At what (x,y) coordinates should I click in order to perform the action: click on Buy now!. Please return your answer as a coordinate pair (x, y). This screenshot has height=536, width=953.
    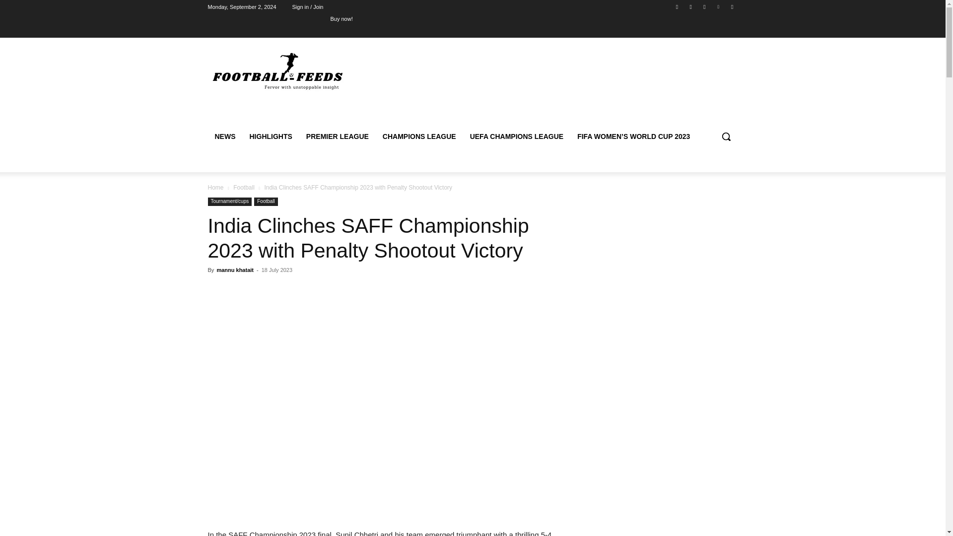
    Looking at the image, I should click on (341, 18).